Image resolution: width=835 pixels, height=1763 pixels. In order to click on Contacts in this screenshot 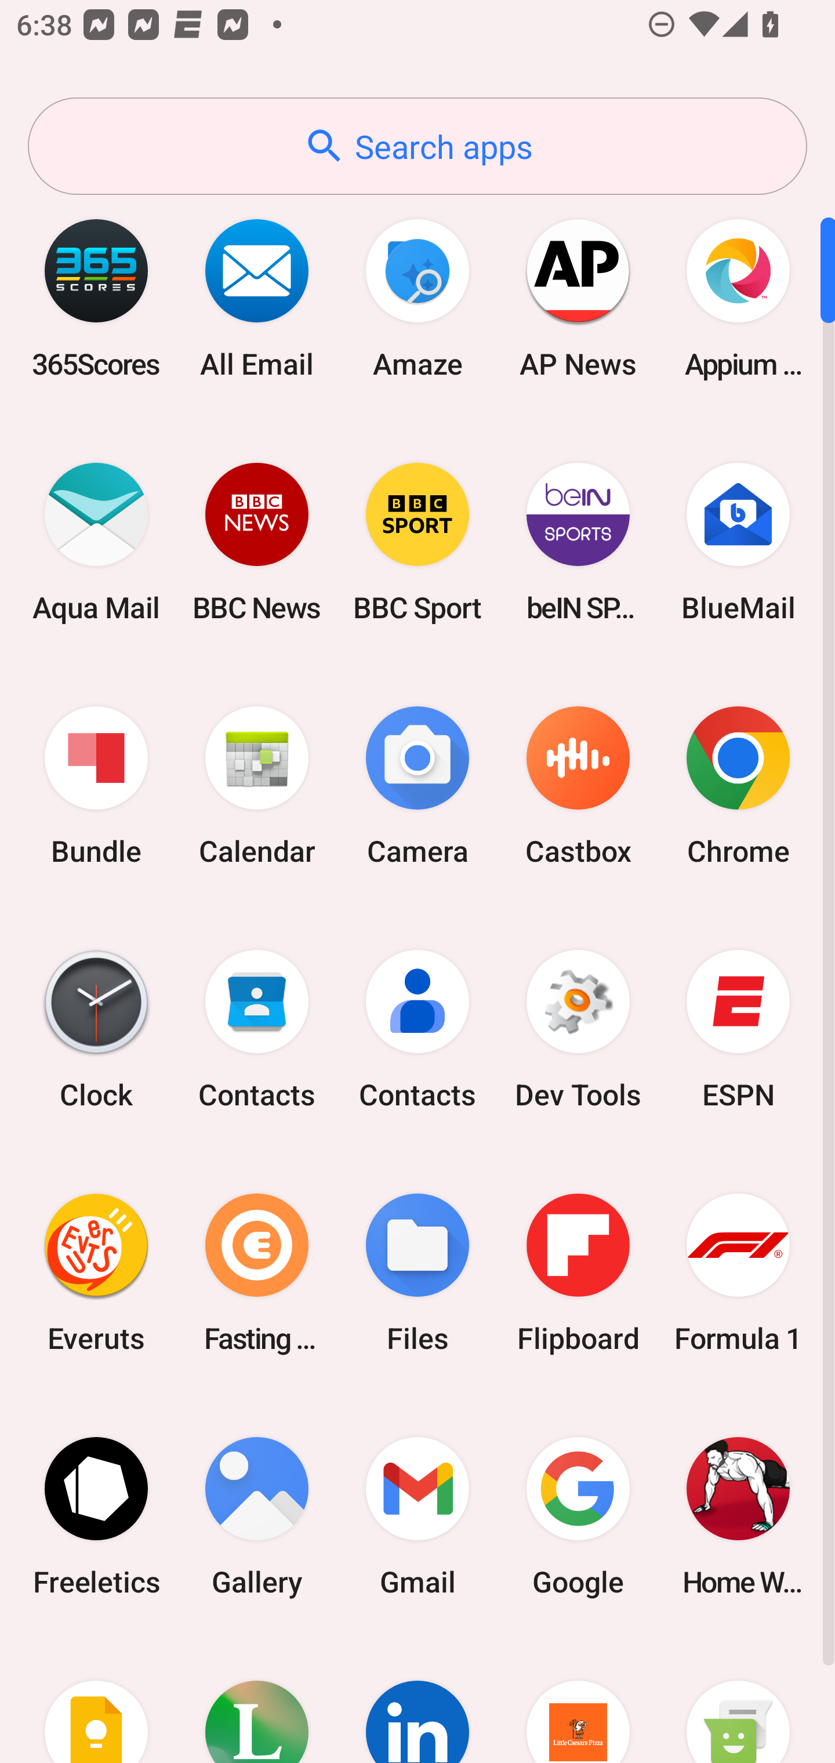, I will do `click(257, 1029)`.